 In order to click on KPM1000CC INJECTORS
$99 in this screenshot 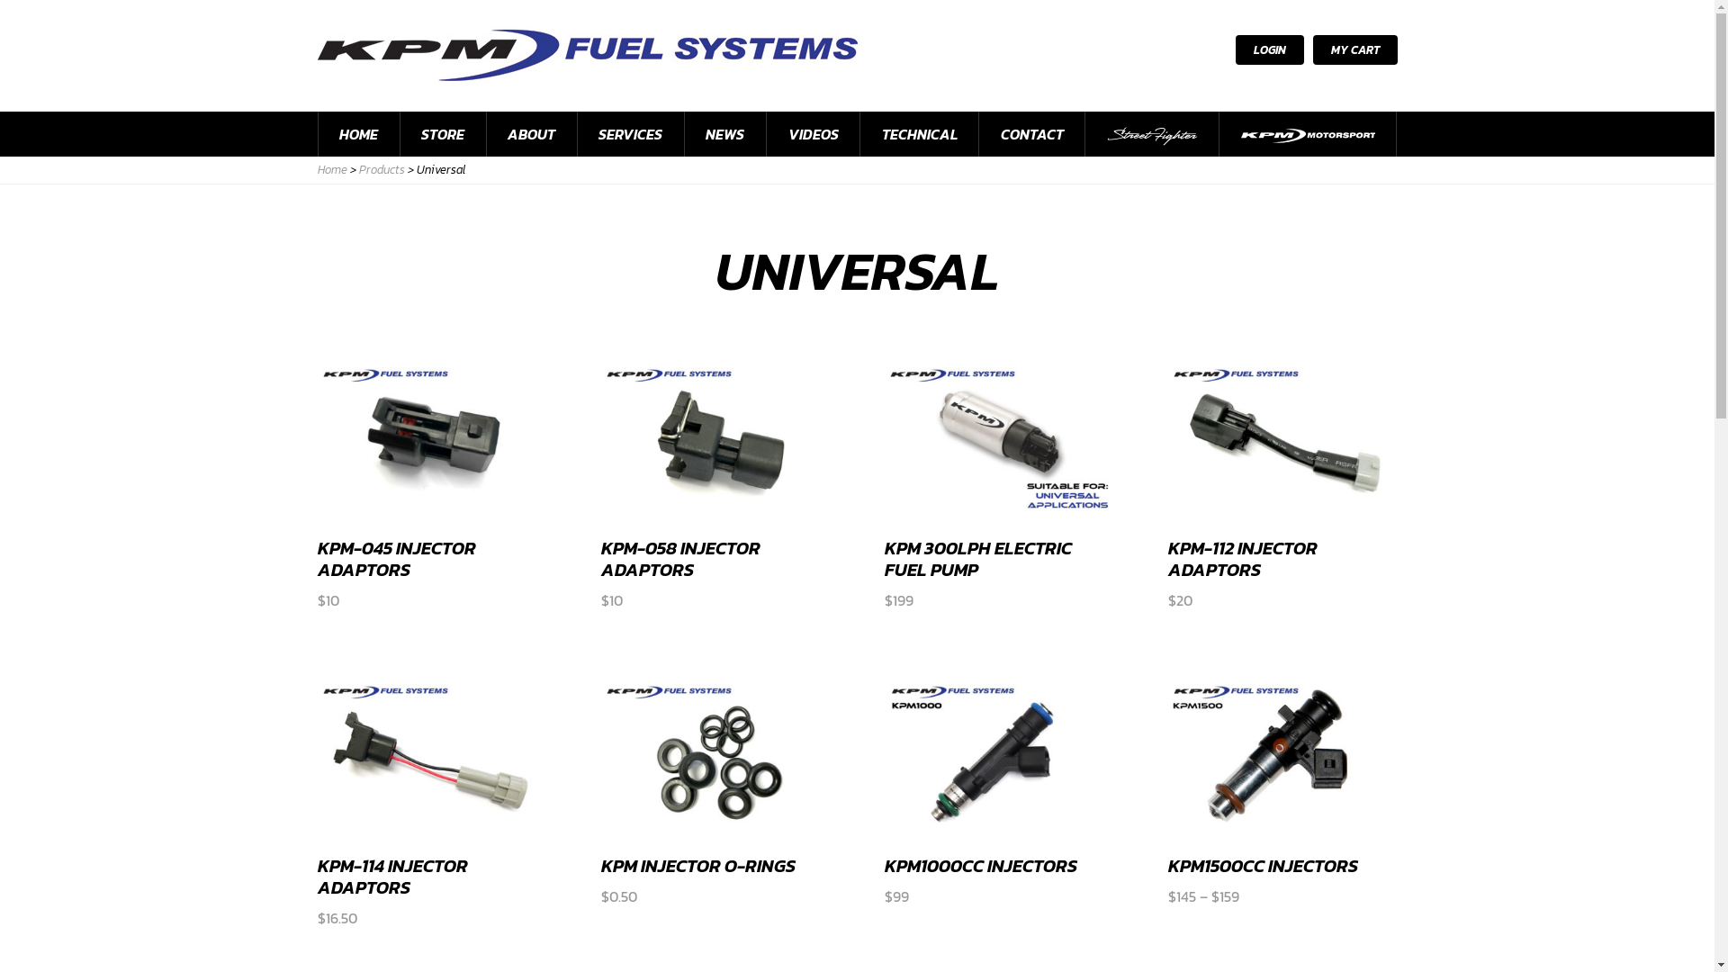, I will do `click(999, 791)`.